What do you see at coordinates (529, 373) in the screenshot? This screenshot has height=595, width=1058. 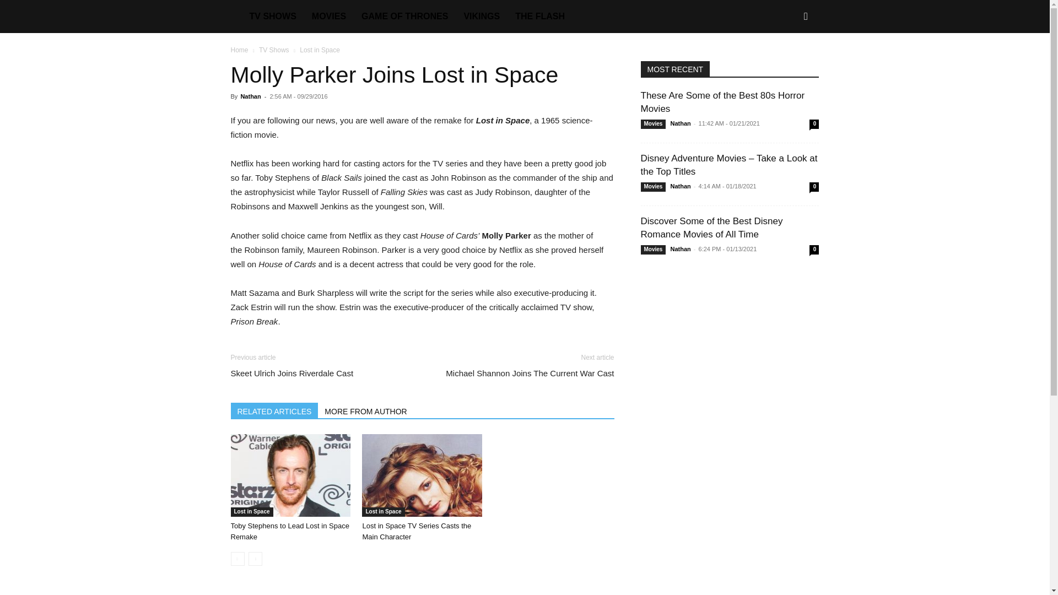 I see `Michael Shannon Joins The Current War Cast` at bounding box center [529, 373].